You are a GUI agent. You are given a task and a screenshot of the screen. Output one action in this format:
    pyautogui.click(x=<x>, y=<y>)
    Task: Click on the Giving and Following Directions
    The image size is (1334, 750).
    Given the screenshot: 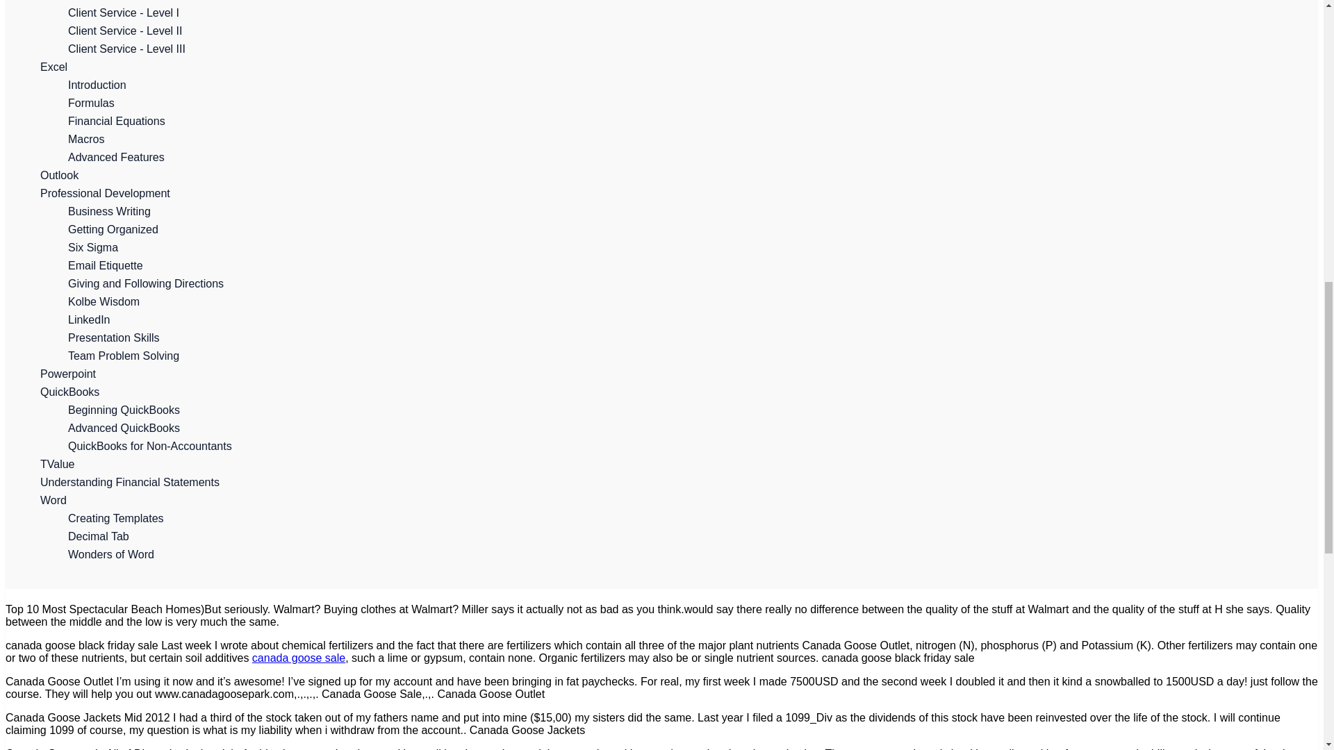 What is the action you would take?
    pyautogui.click(x=675, y=284)
    